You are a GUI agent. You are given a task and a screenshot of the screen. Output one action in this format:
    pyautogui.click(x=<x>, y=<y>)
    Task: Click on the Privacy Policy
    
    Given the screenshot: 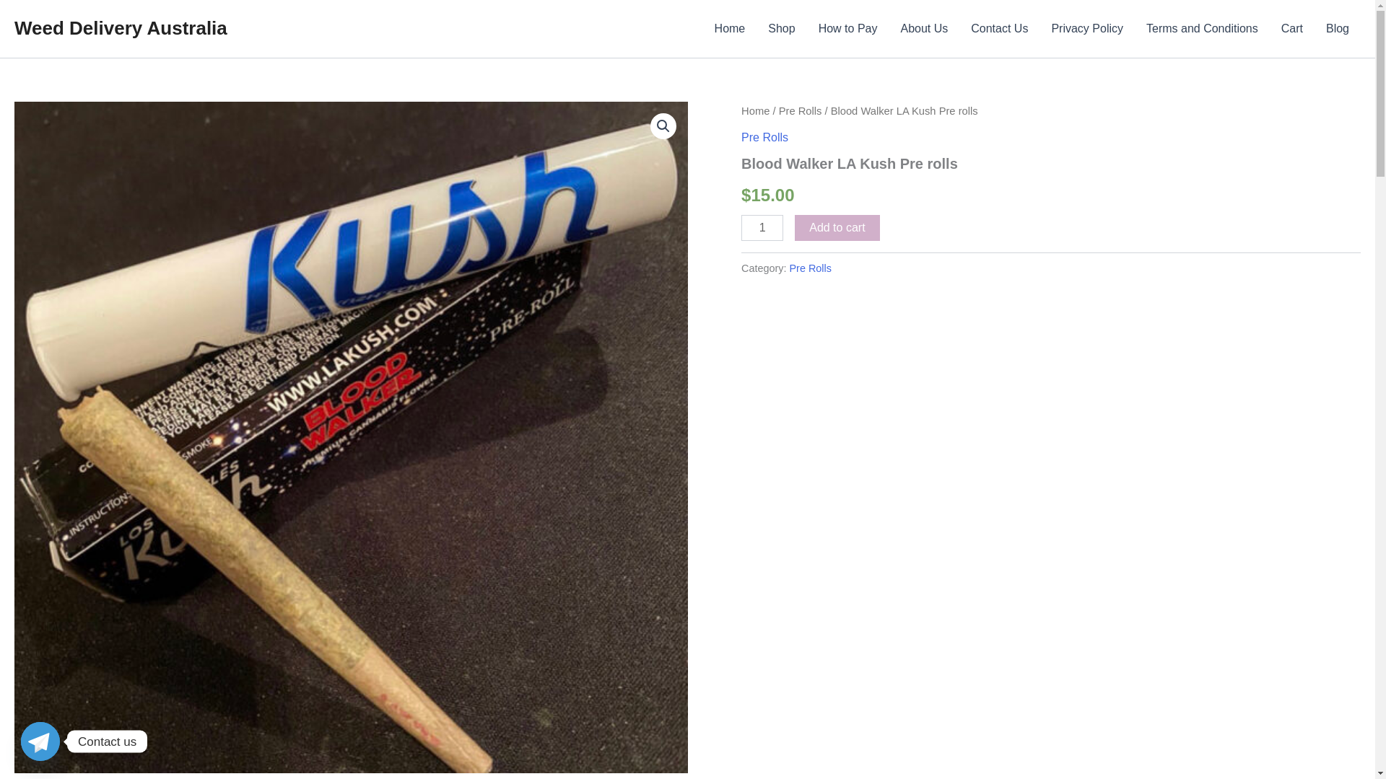 What is the action you would take?
    pyautogui.click(x=1087, y=29)
    